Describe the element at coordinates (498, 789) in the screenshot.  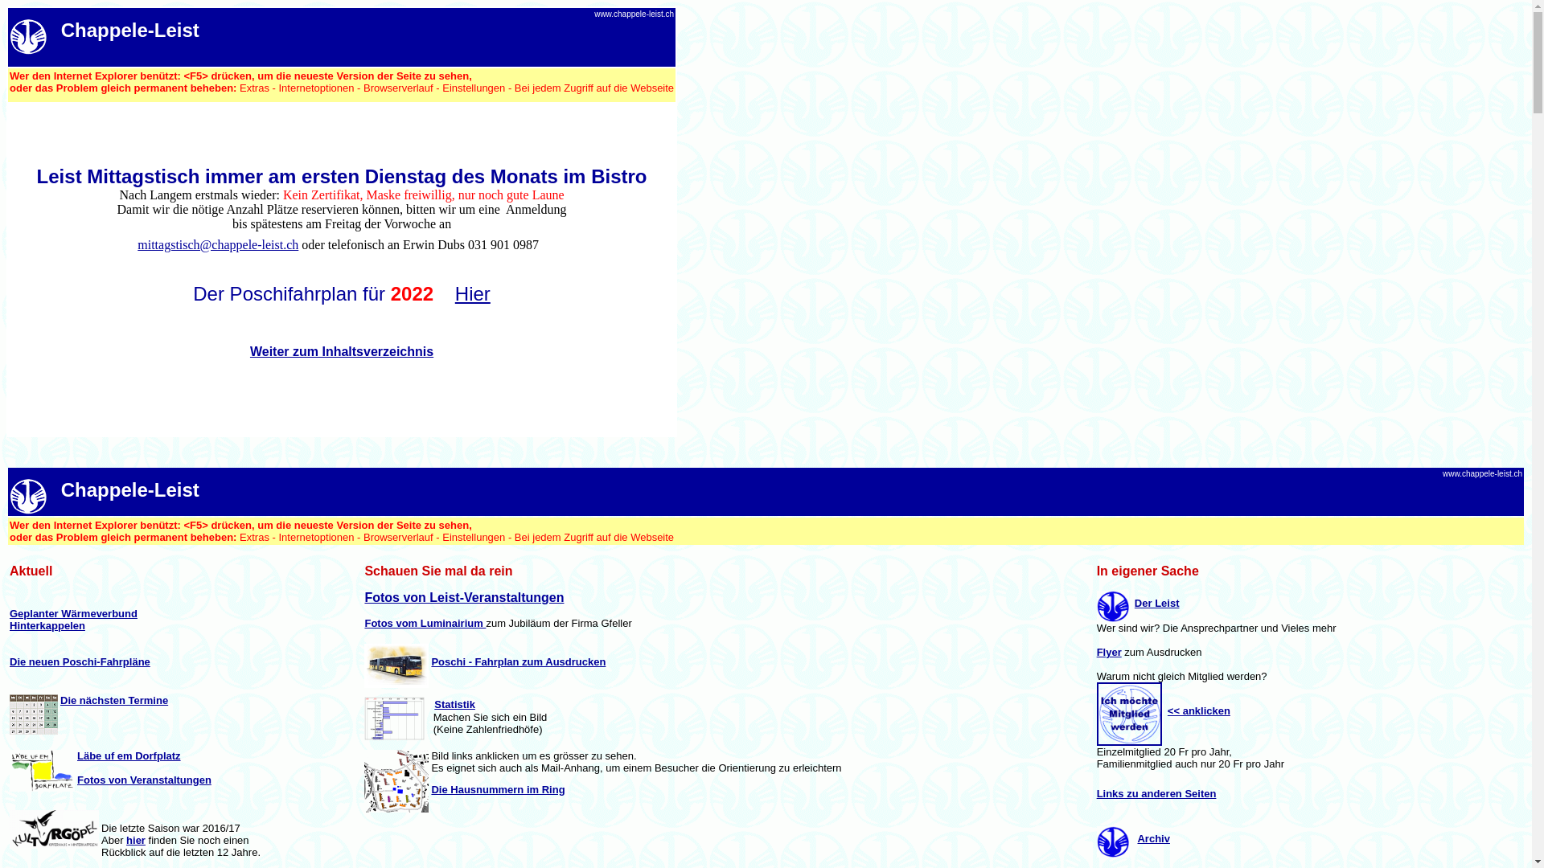
I see `Die Hausnummern im Ring` at that location.